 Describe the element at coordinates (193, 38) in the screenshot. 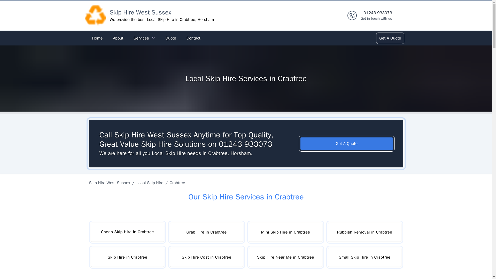

I see `Contact` at that location.